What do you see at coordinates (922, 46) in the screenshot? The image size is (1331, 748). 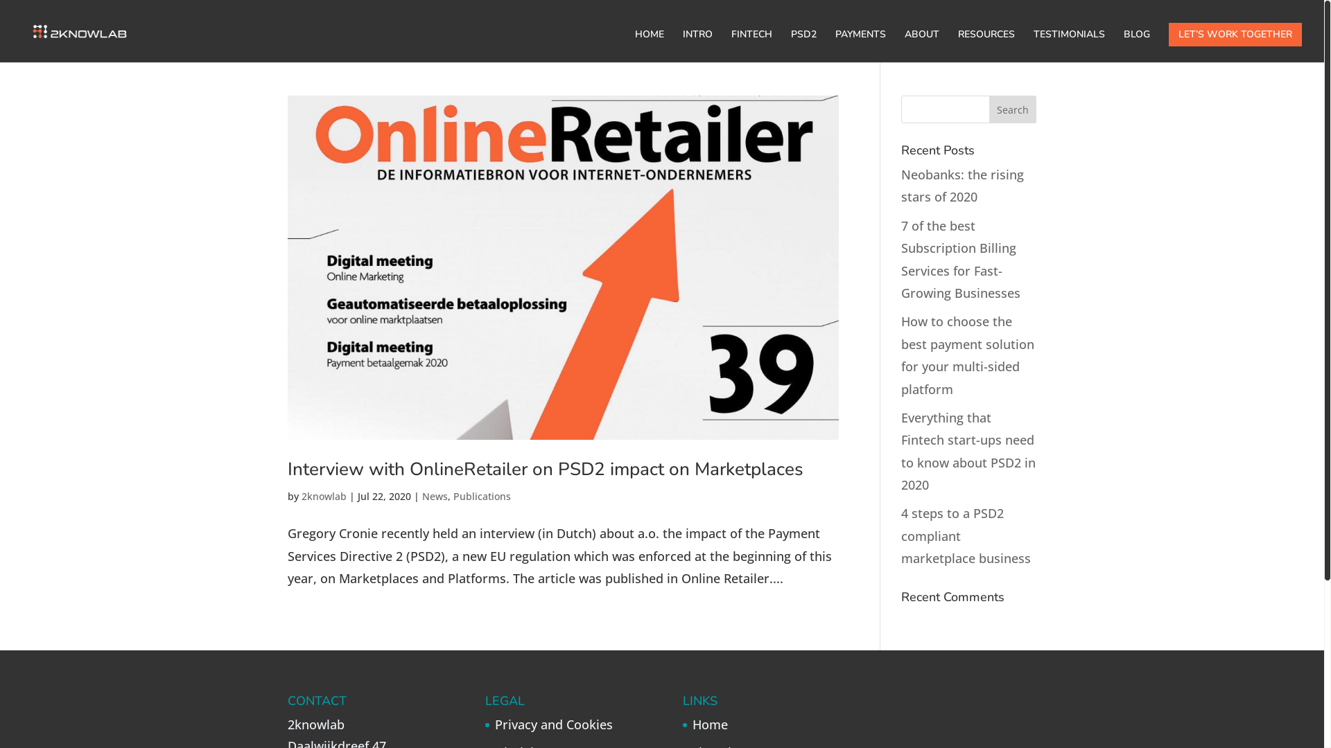 I see `ABOUT` at bounding box center [922, 46].